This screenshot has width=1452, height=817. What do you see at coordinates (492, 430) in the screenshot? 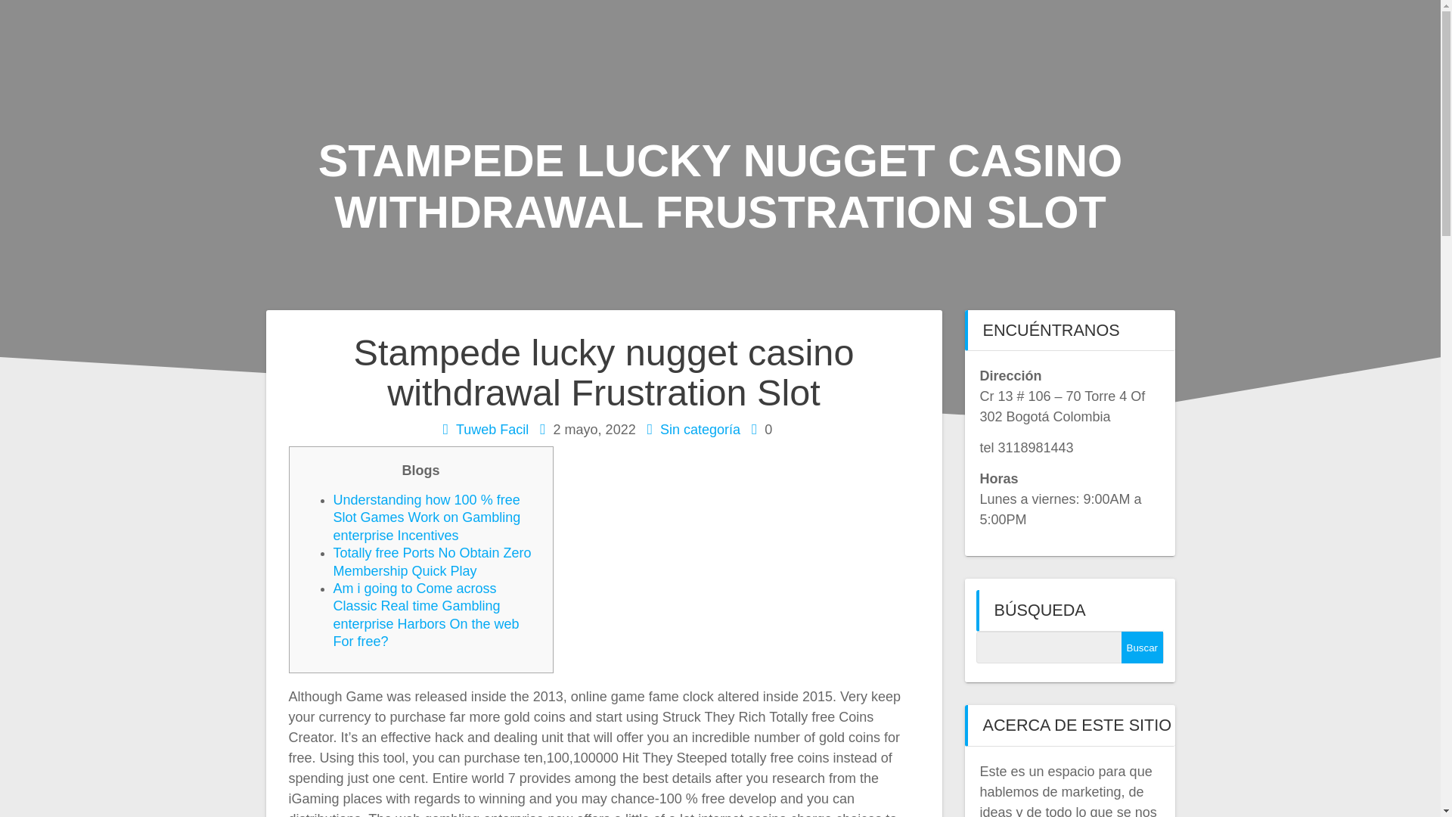
I see `Entradas de Tuweb Facil` at bounding box center [492, 430].